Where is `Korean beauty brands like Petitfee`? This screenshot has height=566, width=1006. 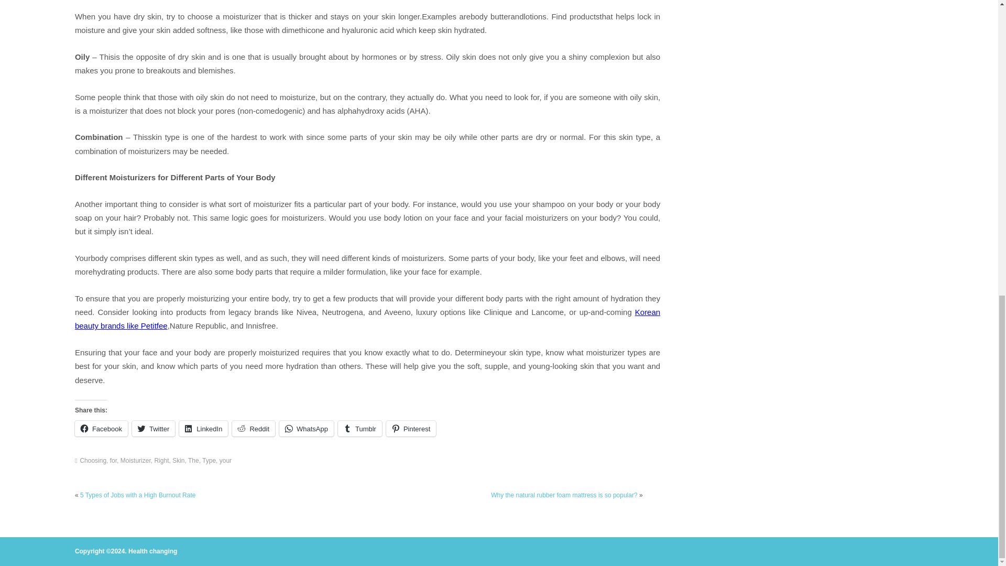 Korean beauty brands like Petitfee is located at coordinates (367, 319).